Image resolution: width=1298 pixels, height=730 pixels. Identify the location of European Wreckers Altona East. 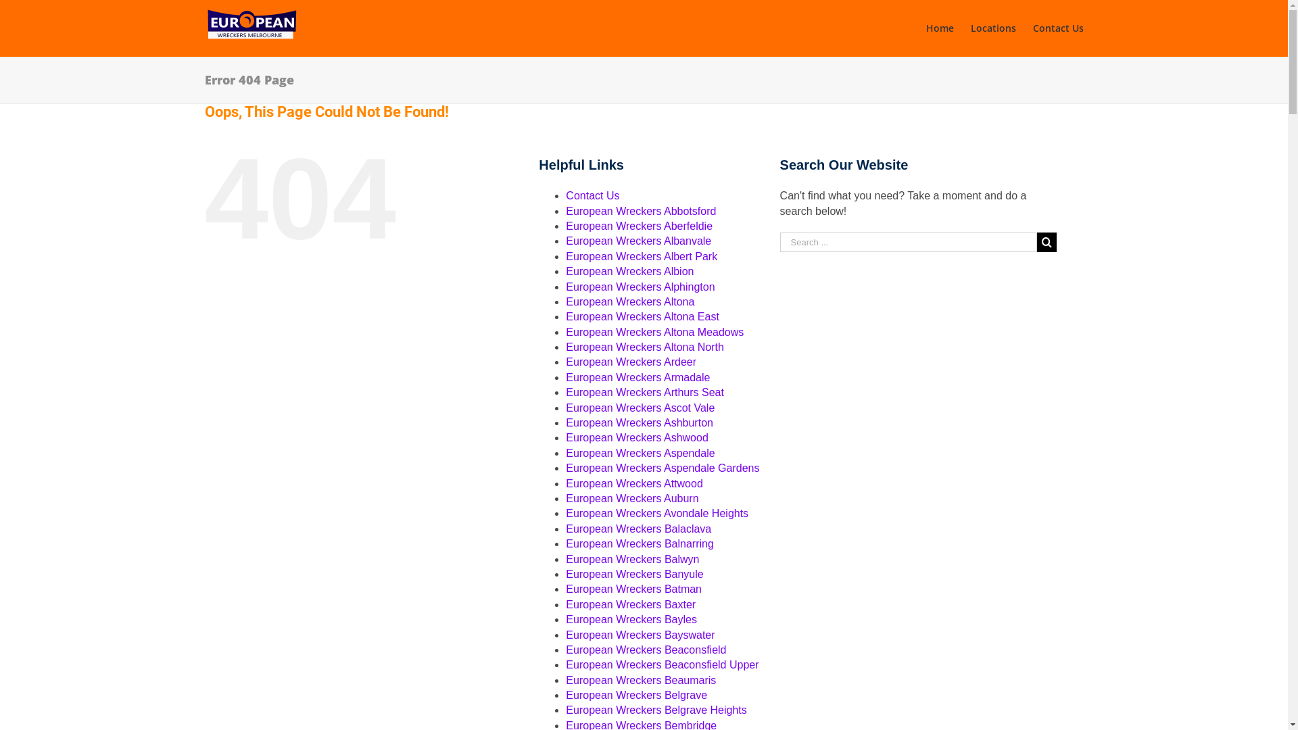
(642, 316).